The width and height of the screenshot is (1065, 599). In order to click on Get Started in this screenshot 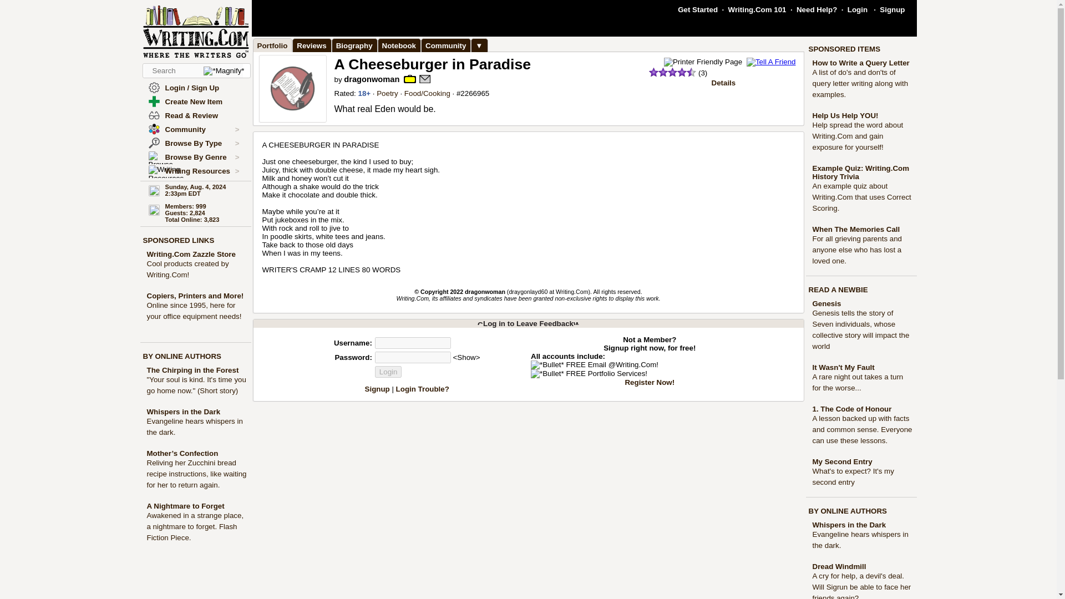, I will do `click(698, 9)`.